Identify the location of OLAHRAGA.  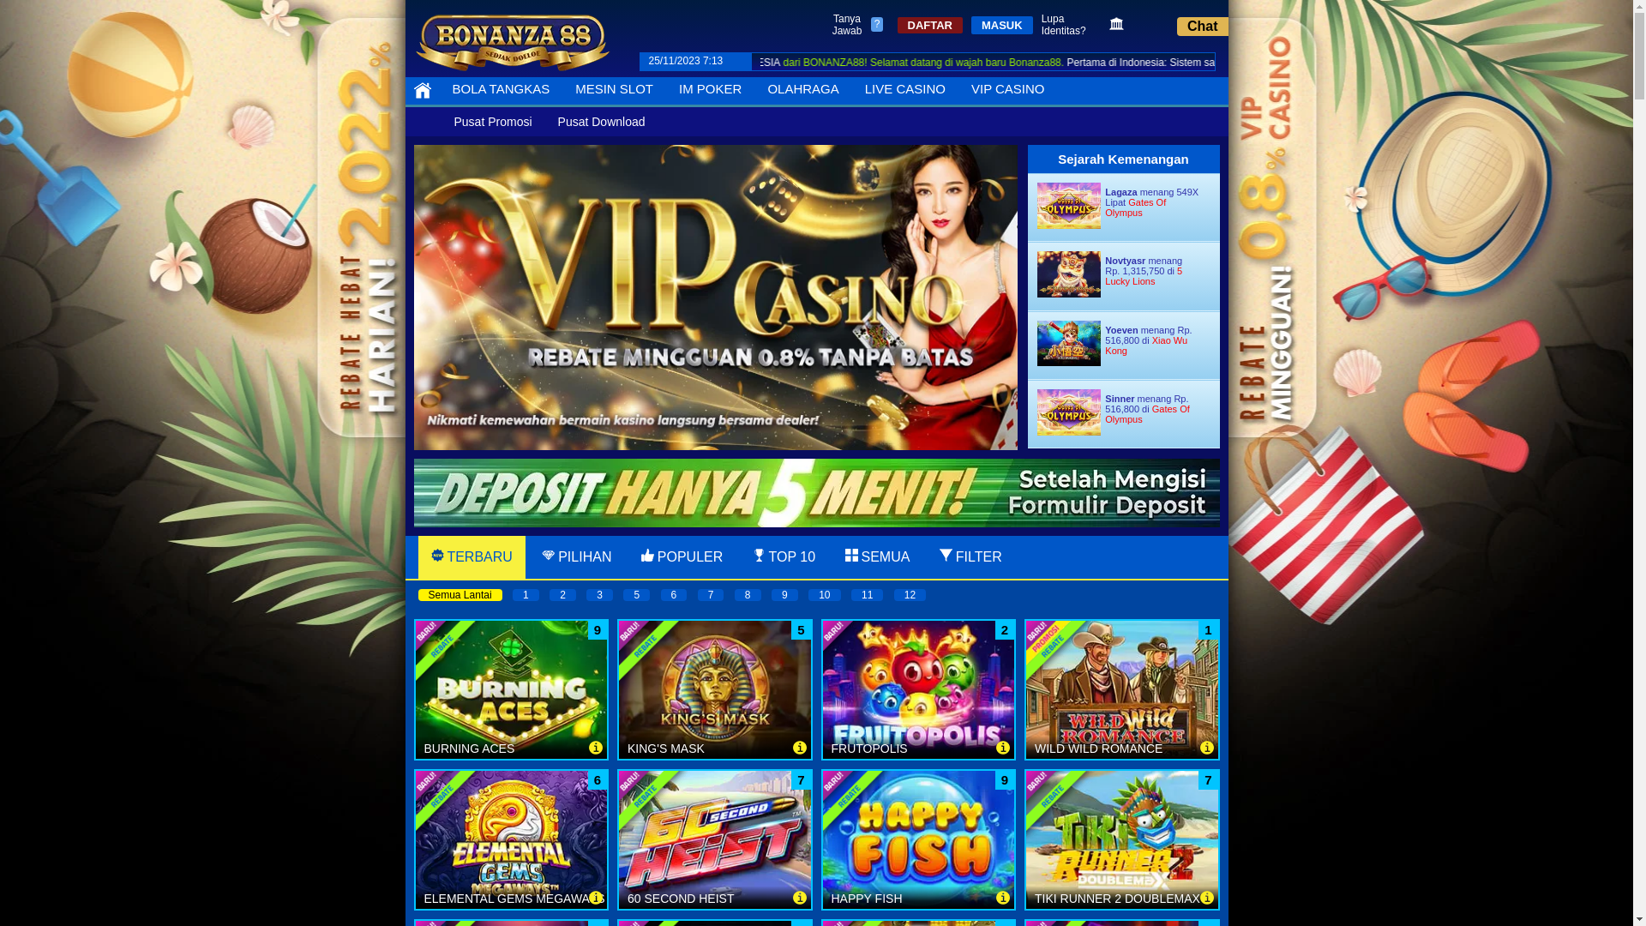
(802, 89).